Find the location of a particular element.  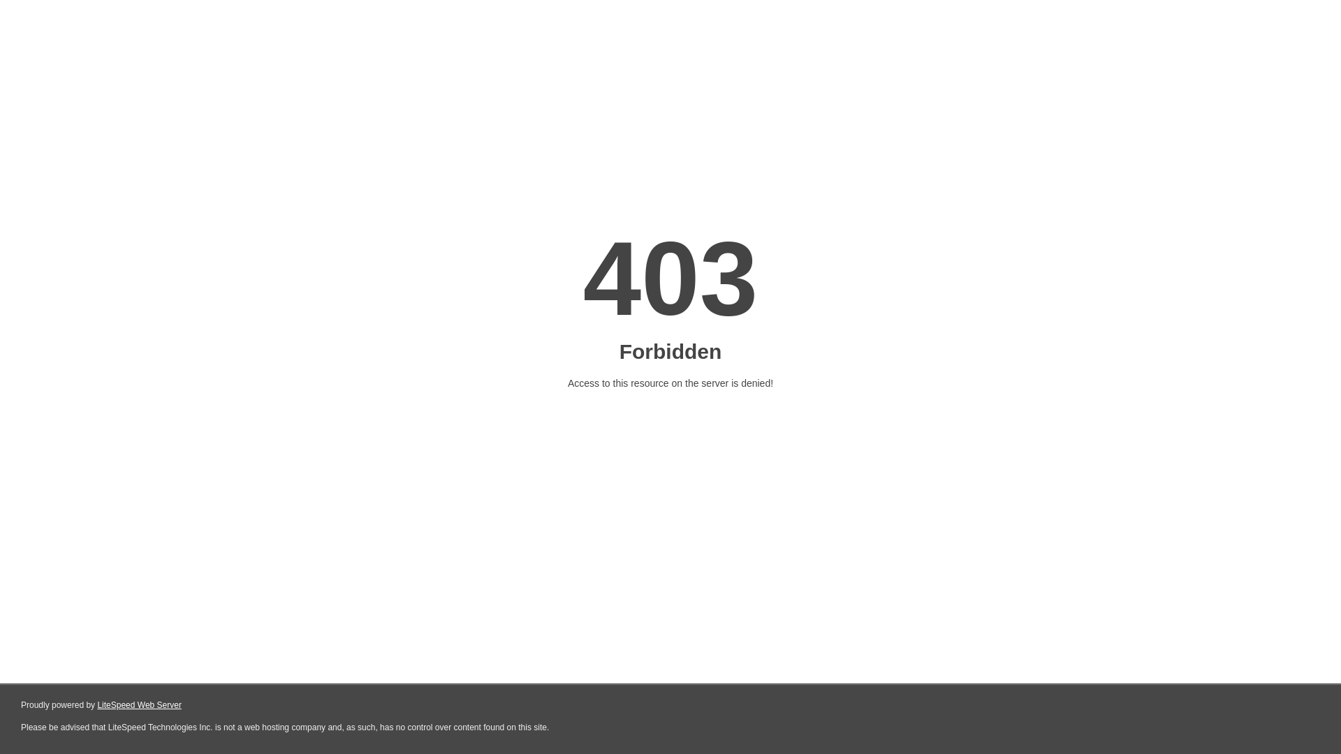

LiteSpeed Web Server is located at coordinates (140, 705).